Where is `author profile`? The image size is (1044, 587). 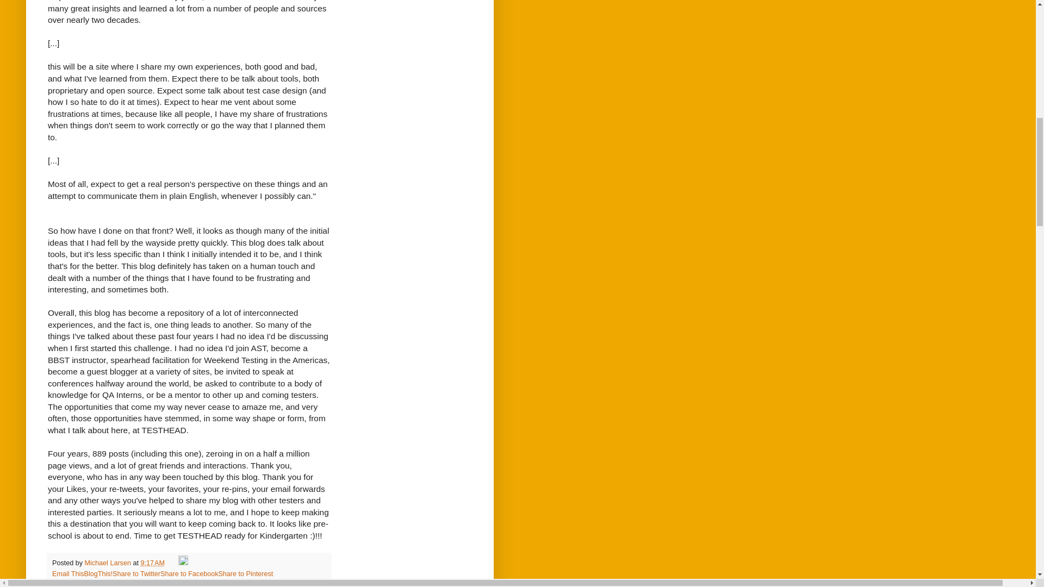 author profile is located at coordinates (109, 563).